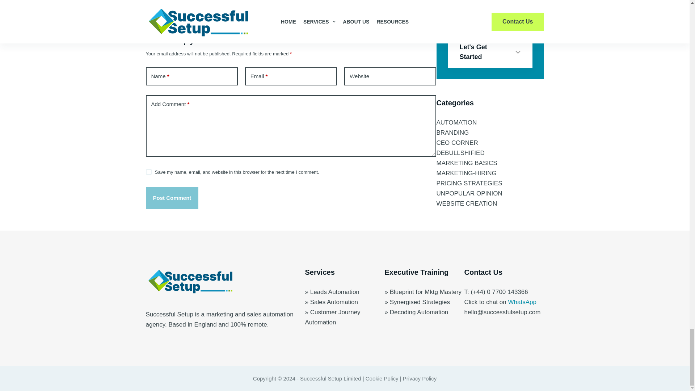 This screenshot has width=695, height=391. What do you see at coordinates (148, 172) in the screenshot?
I see `yes` at bounding box center [148, 172].